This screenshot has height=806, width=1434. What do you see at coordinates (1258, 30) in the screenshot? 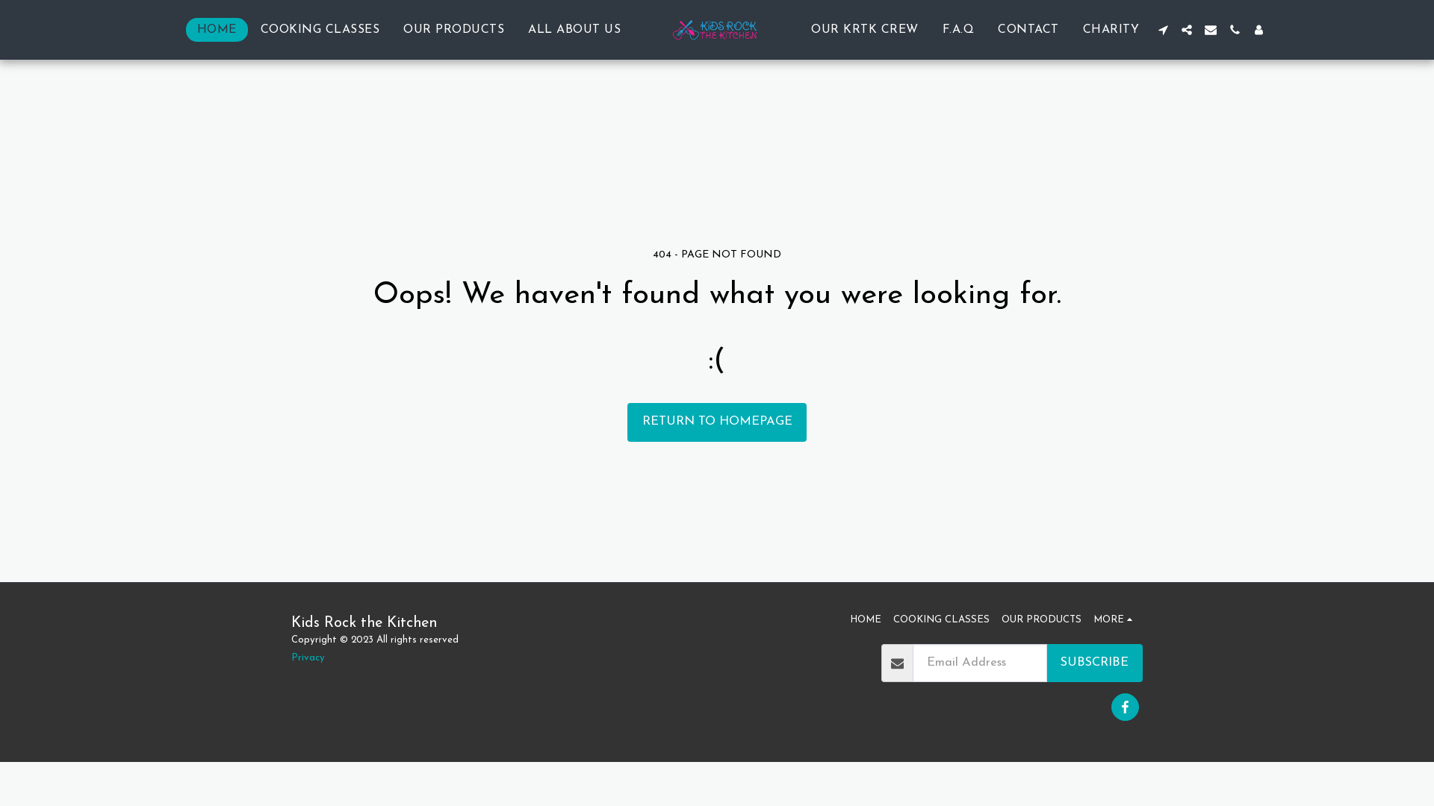
I see ` ` at bounding box center [1258, 30].